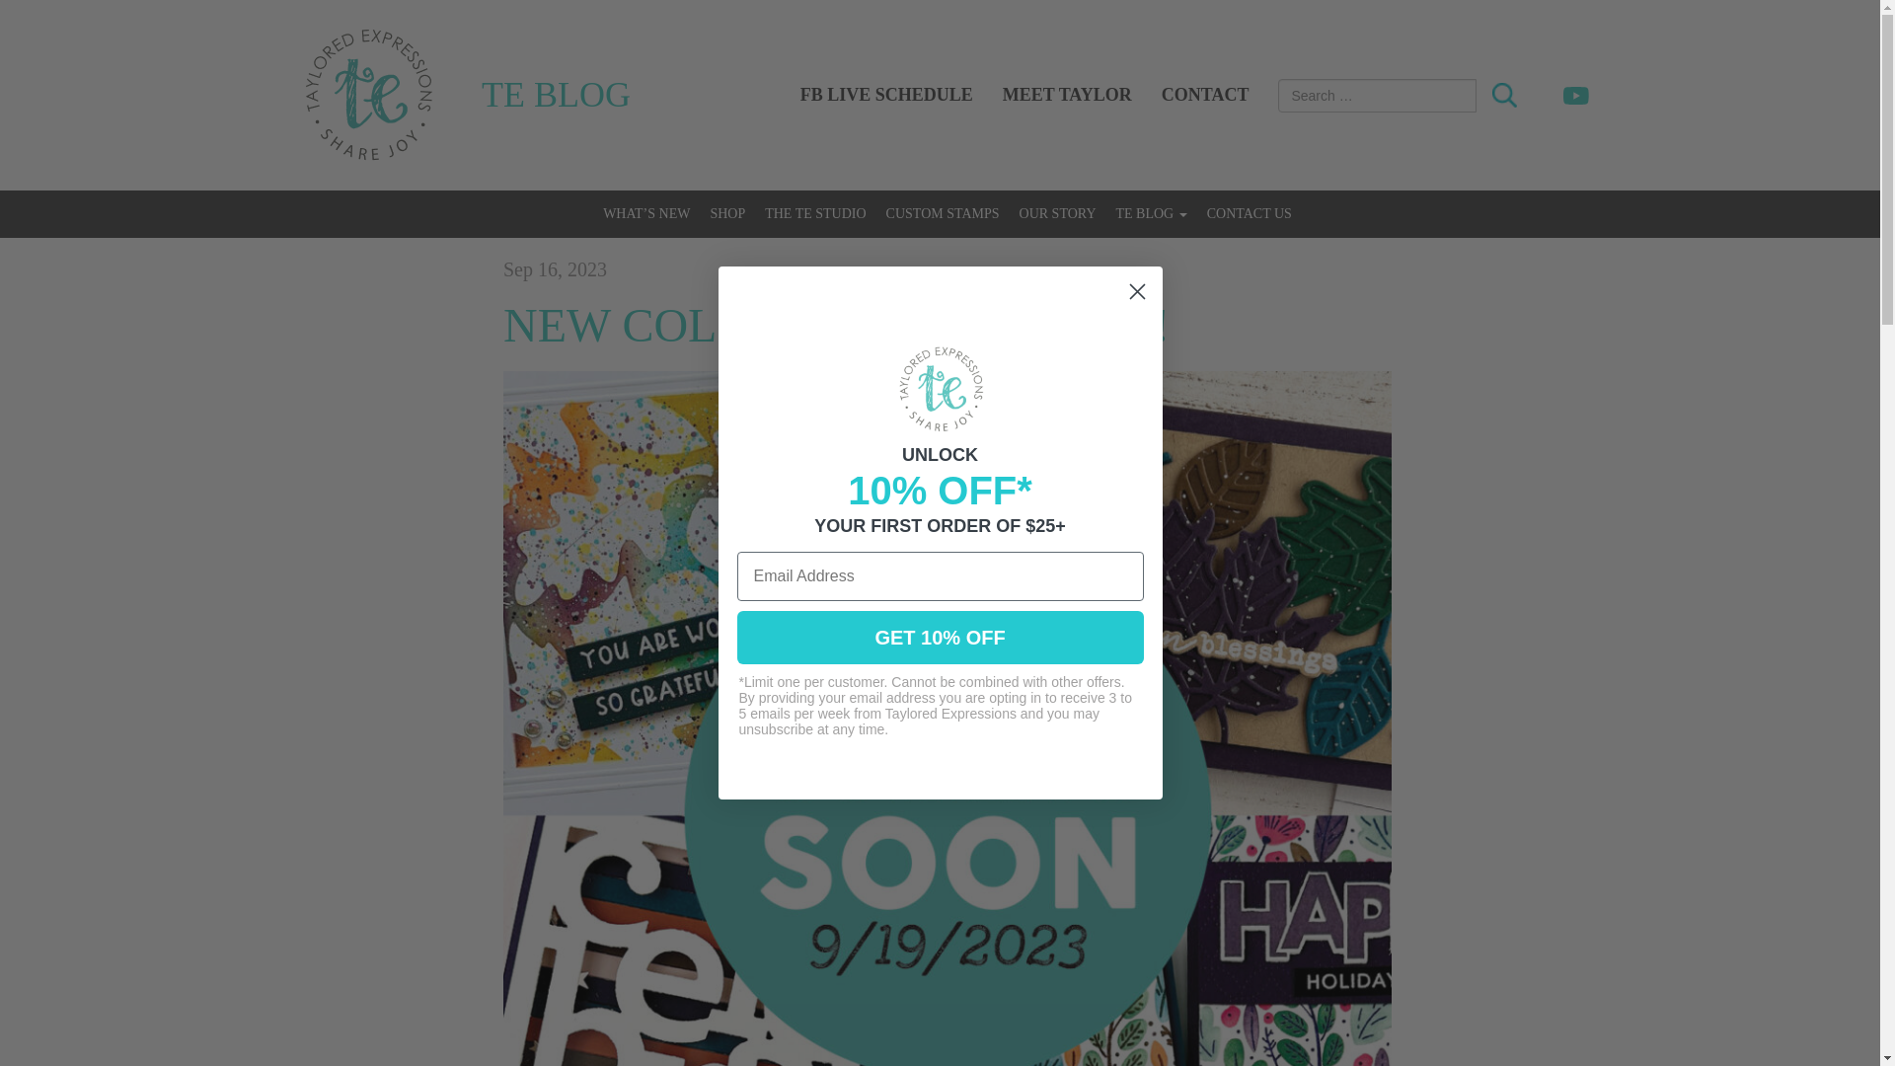 The height and width of the screenshot is (1066, 1895). I want to click on CONTACT US, so click(1250, 213).